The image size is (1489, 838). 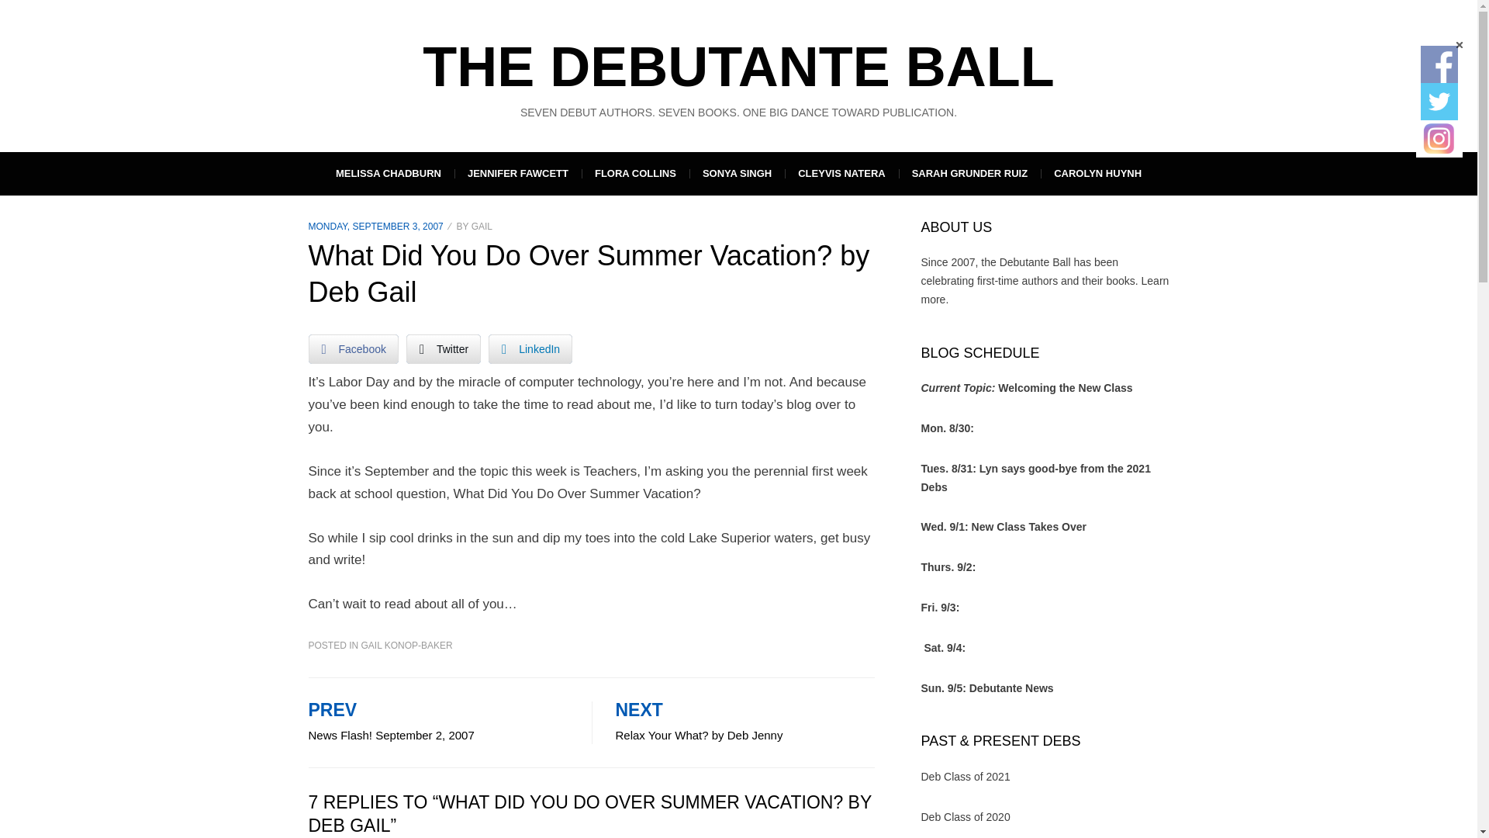 I want to click on GAIL KONOP-BAKER, so click(x=406, y=646).